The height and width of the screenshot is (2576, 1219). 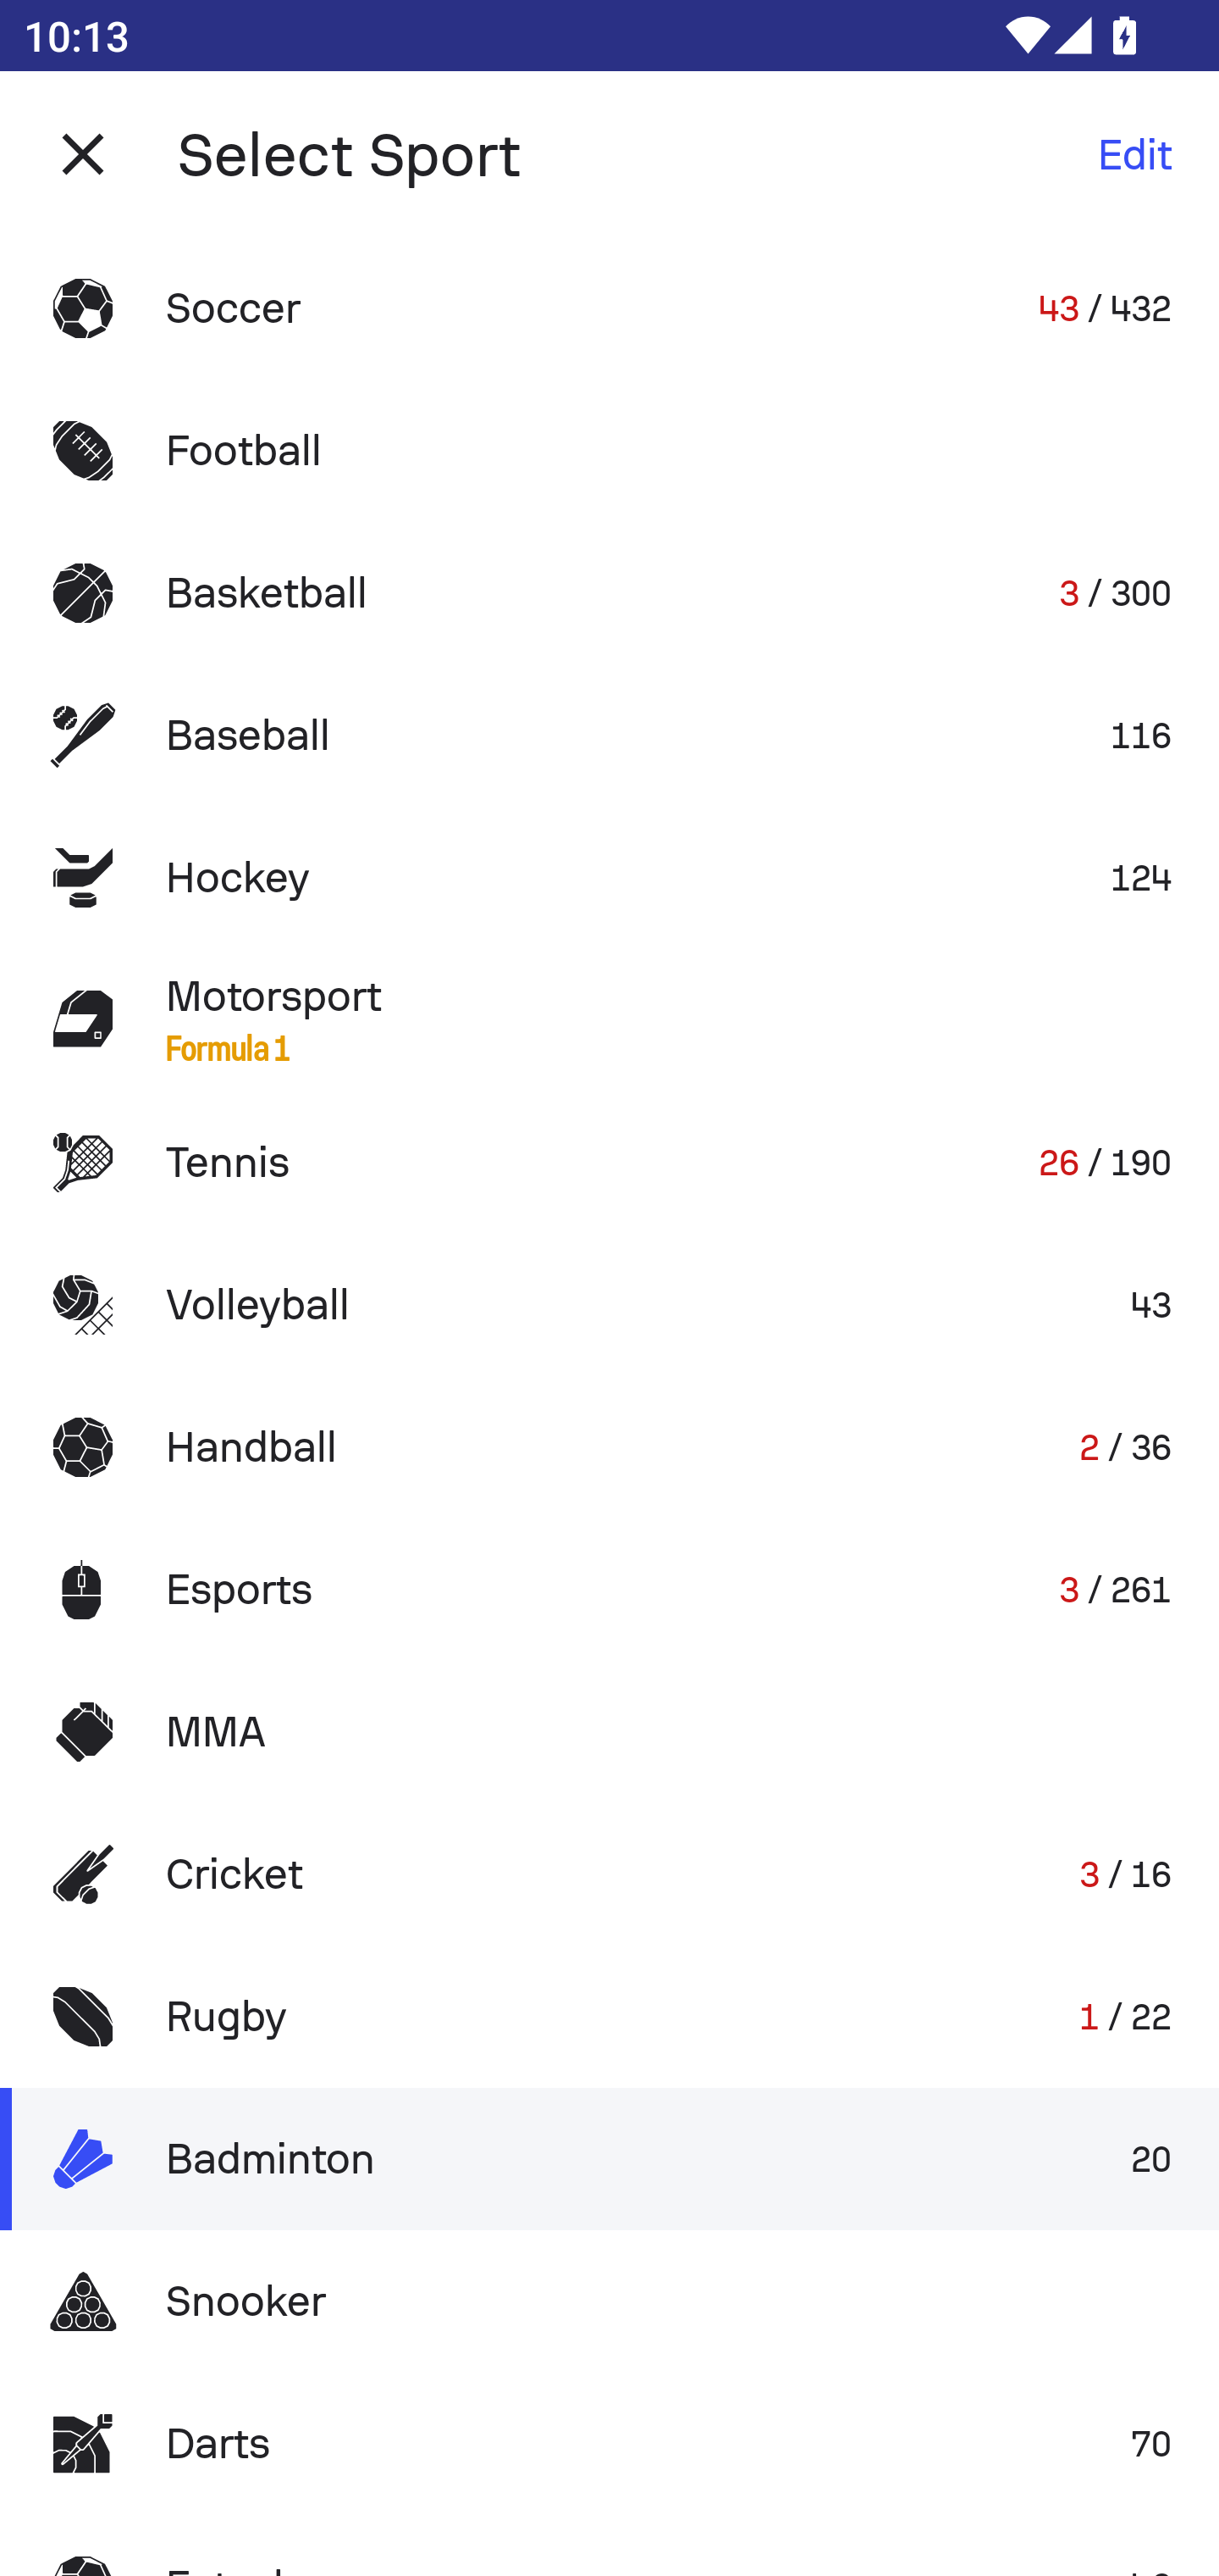 What do you see at coordinates (609, 451) in the screenshot?
I see `Football` at bounding box center [609, 451].